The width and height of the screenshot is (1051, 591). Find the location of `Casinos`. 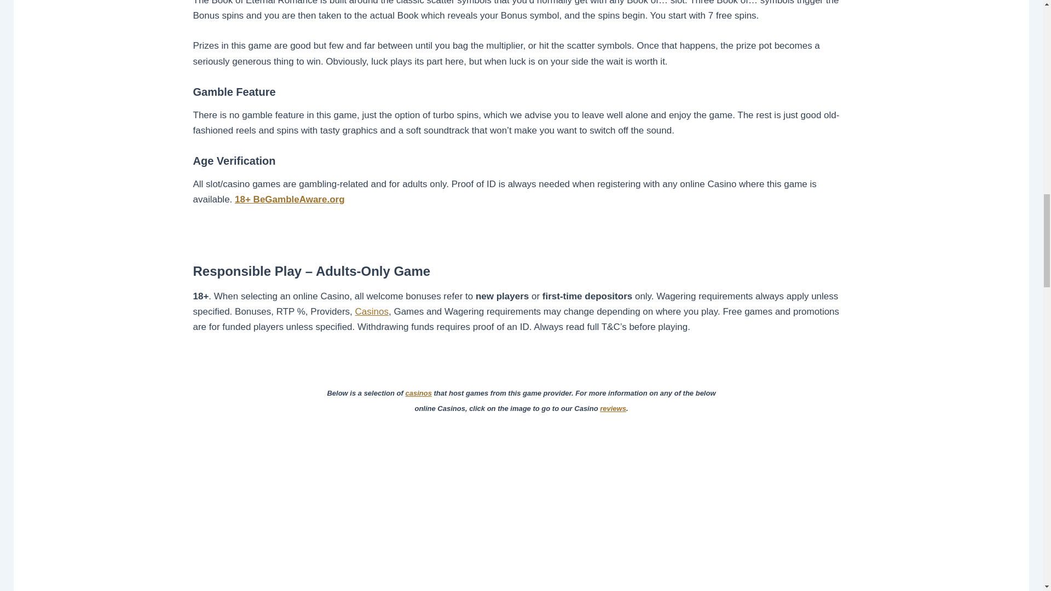

Casinos is located at coordinates (372, 311).